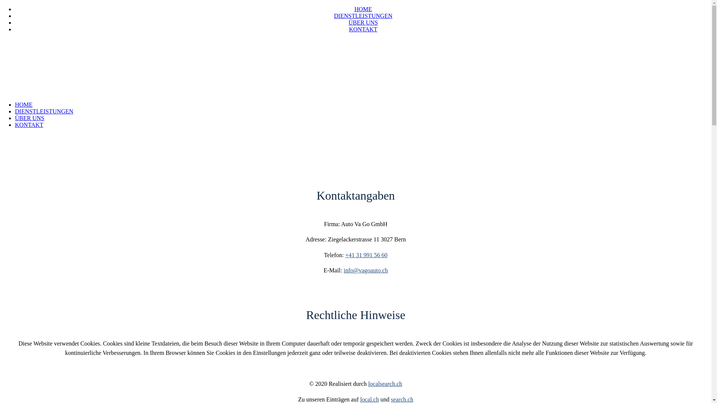  I want to click on DIENSTLEISTUNGEN, so click(363, 16).